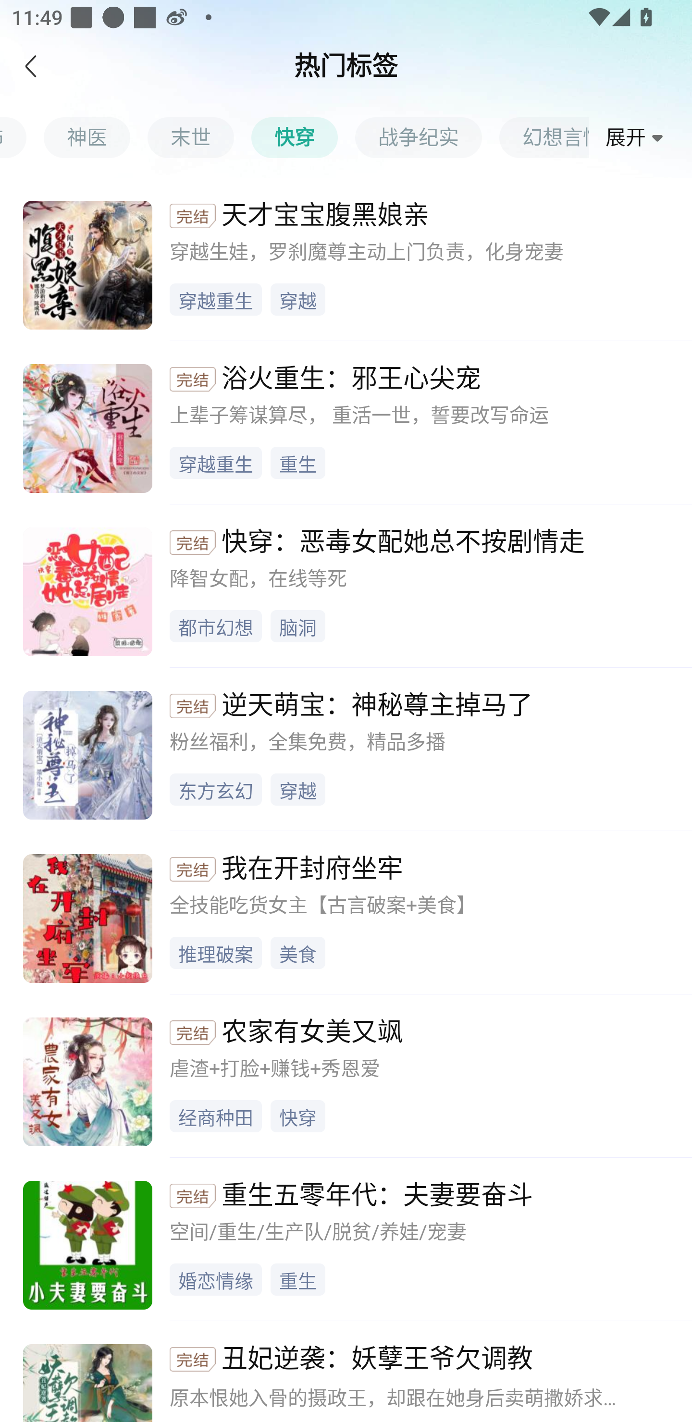 This screenshot has height=1422, width=692. What do you see at coordinates (303, 137) in the screenshot?
I see `快穿` at bounding box center [303, 137].